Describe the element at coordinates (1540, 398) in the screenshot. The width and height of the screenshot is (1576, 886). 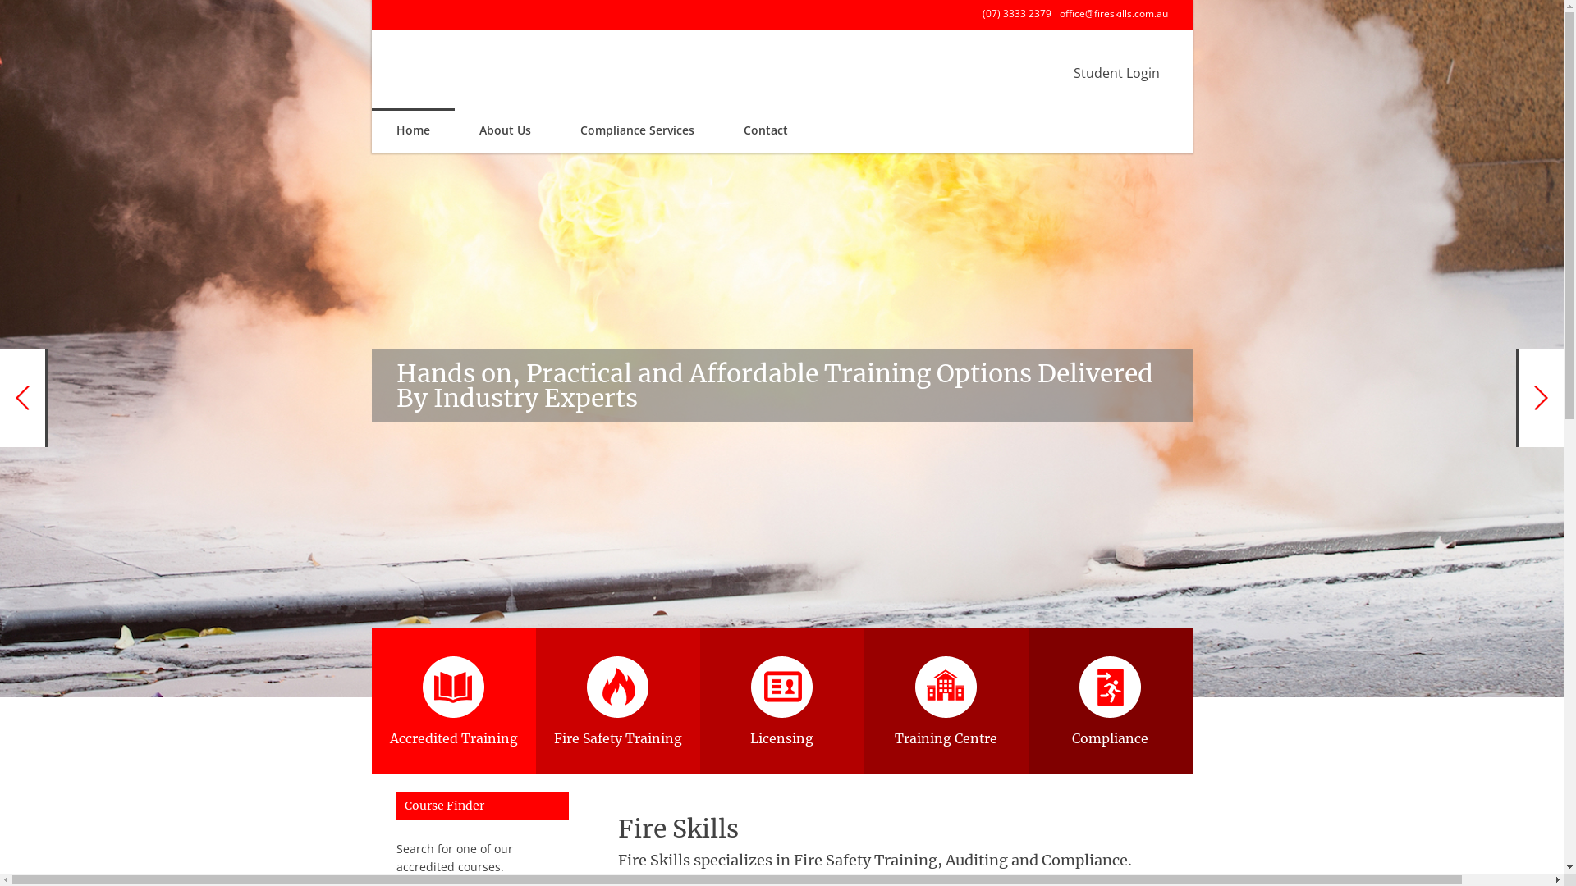
I see `Next` at that location.